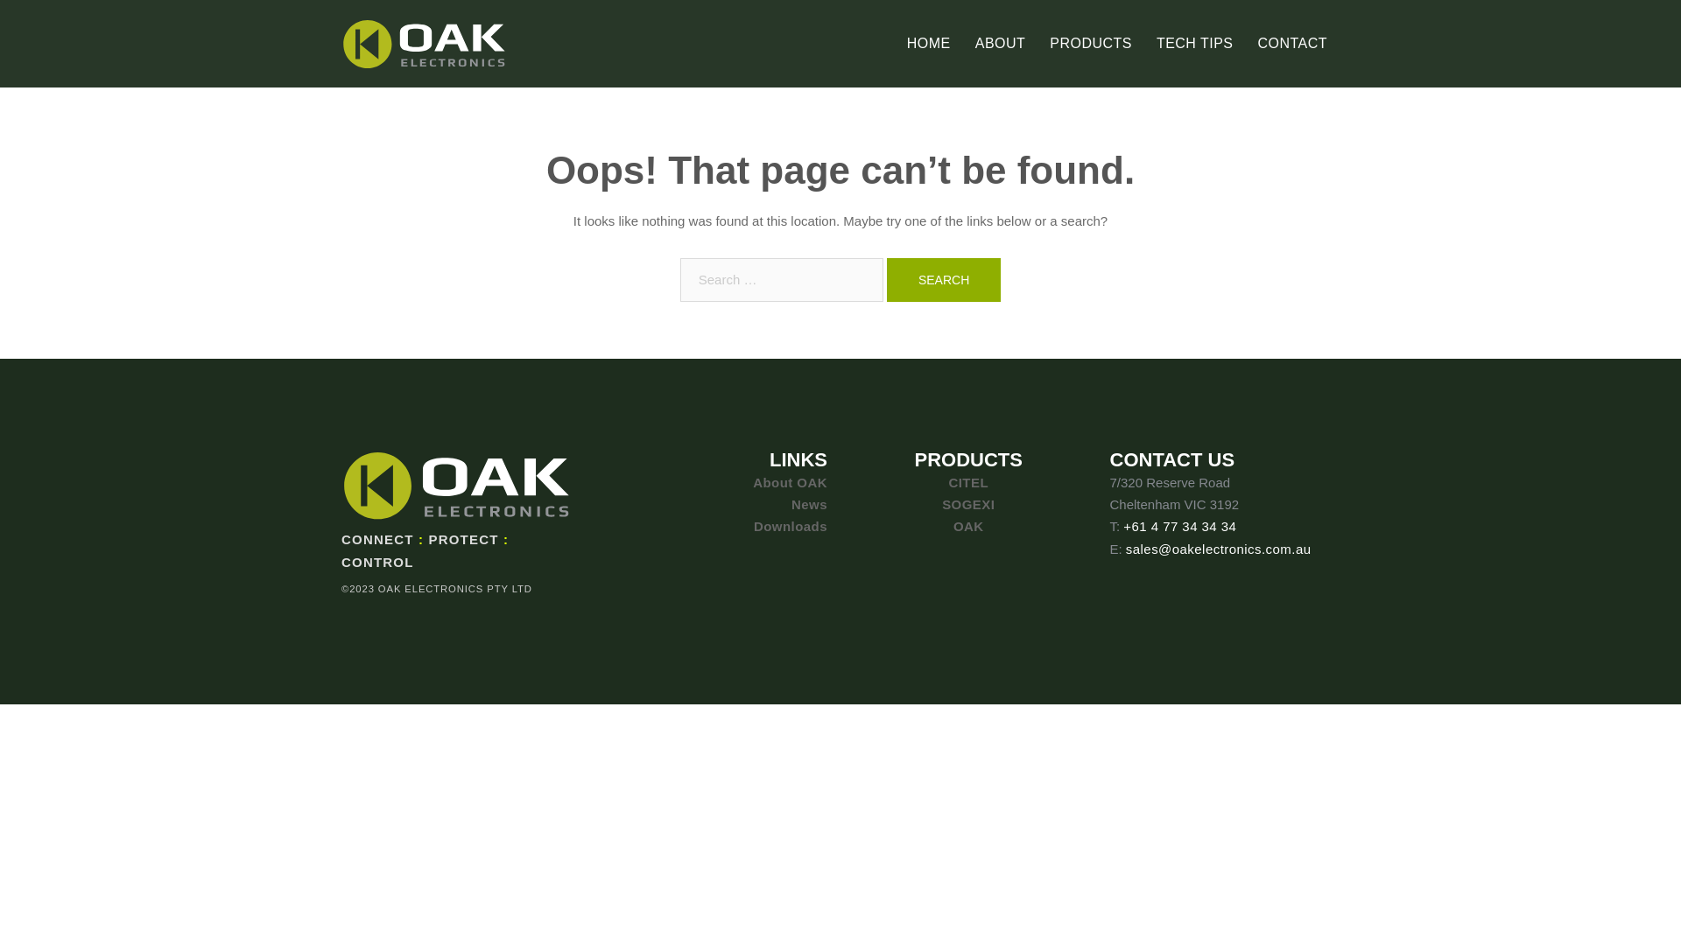 The width and height of the screenshot is (1681, 945). What do you see at coordinates (968, 504) in the screenshot?
I see `SOGEXI` at bounding box center [968, 504].